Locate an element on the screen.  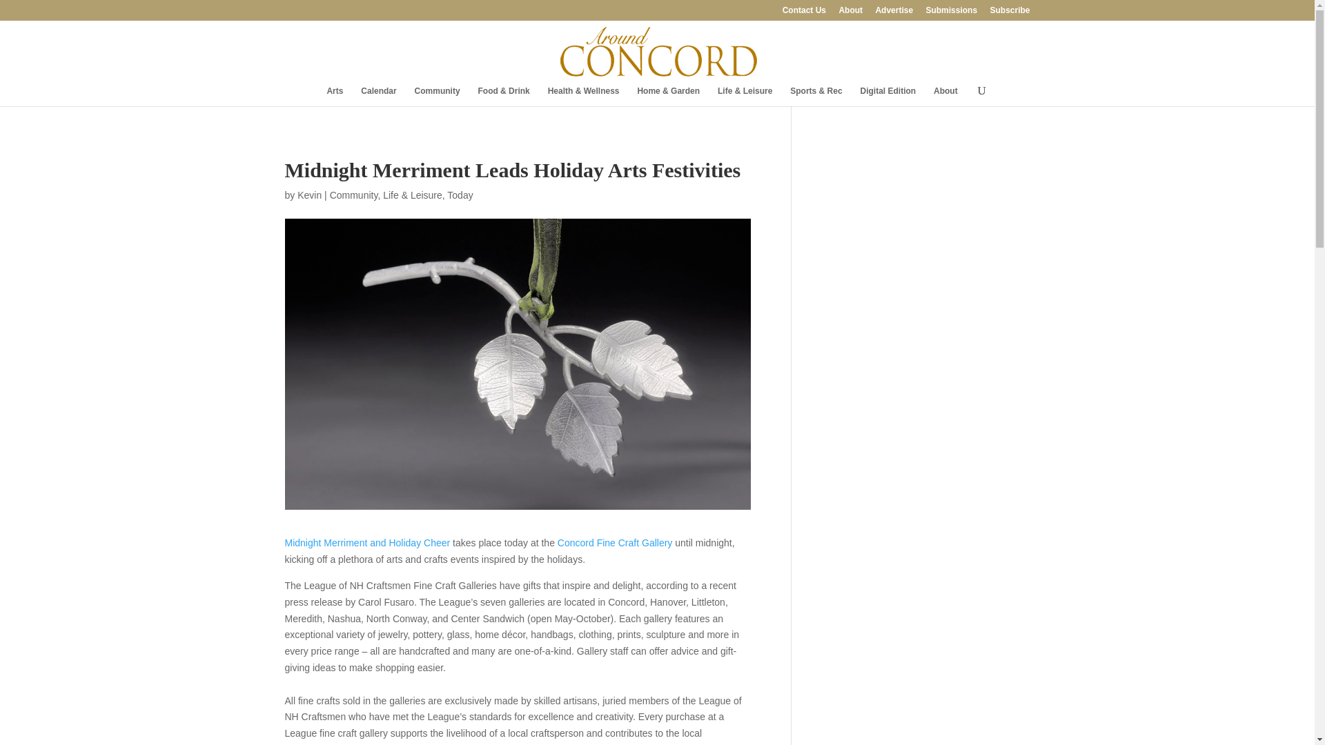
Midnight Merriment and Holiday Cheer is located at coordinates (367, 542).